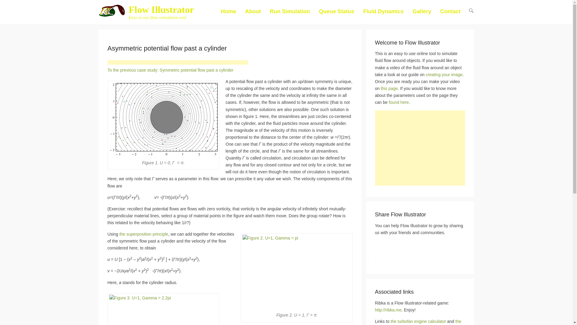 This screenshot has height=325, width=577. Describe the element at coordinates (161, 10) in the screenshot. I see `Flow Illustrator` at that location.